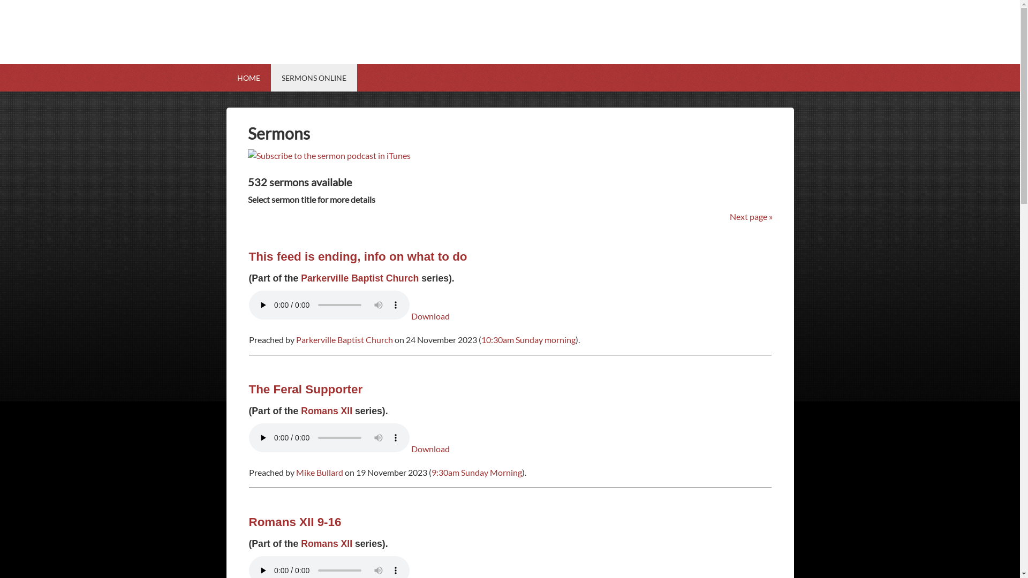 Image resolution: width=1028 pixels, height=578 pixels. I want to click on The Feral Supporter, so click(305, 390).